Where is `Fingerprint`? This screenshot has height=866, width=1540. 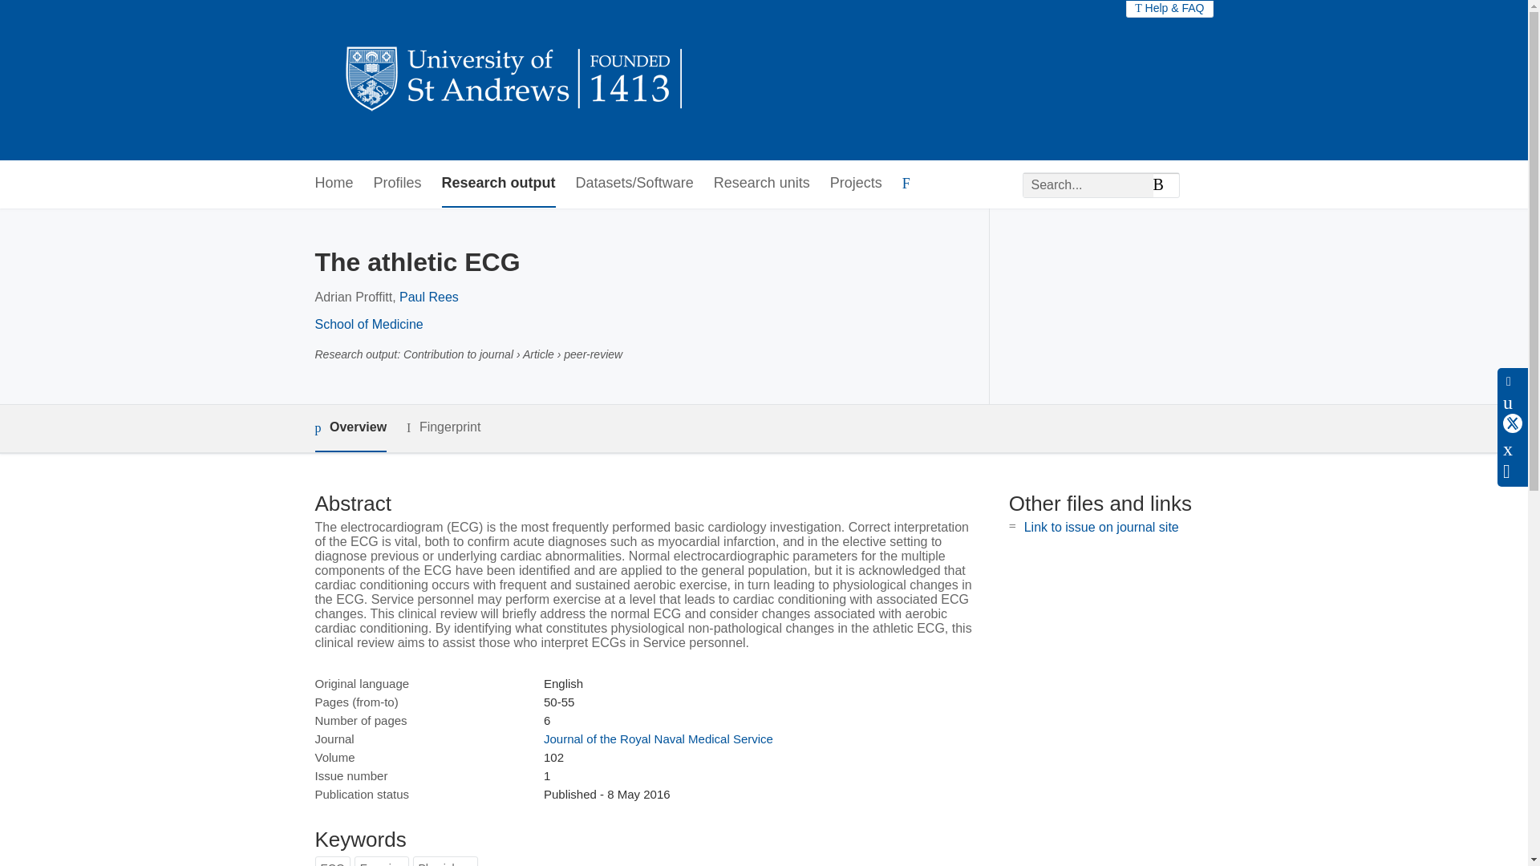
Fingerprint is located at coordinates (443, 427).